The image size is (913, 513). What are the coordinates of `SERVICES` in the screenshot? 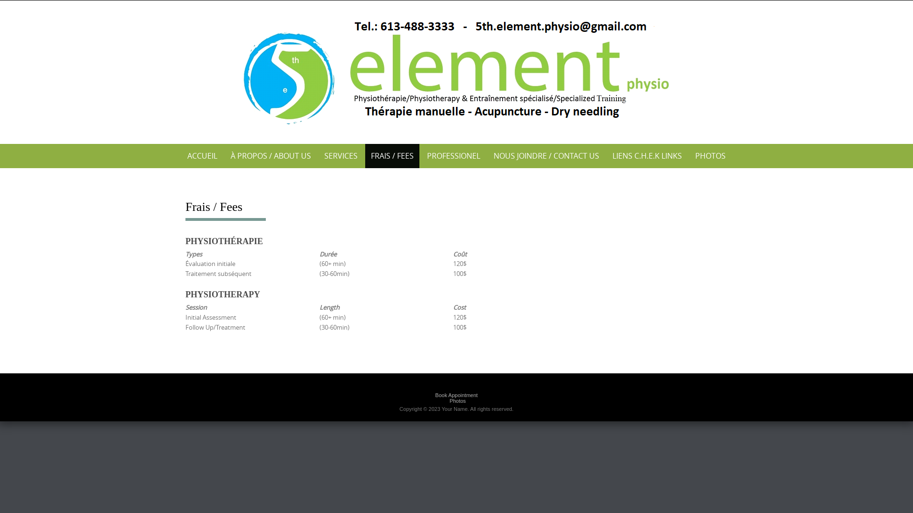 It's located at (341, 156).